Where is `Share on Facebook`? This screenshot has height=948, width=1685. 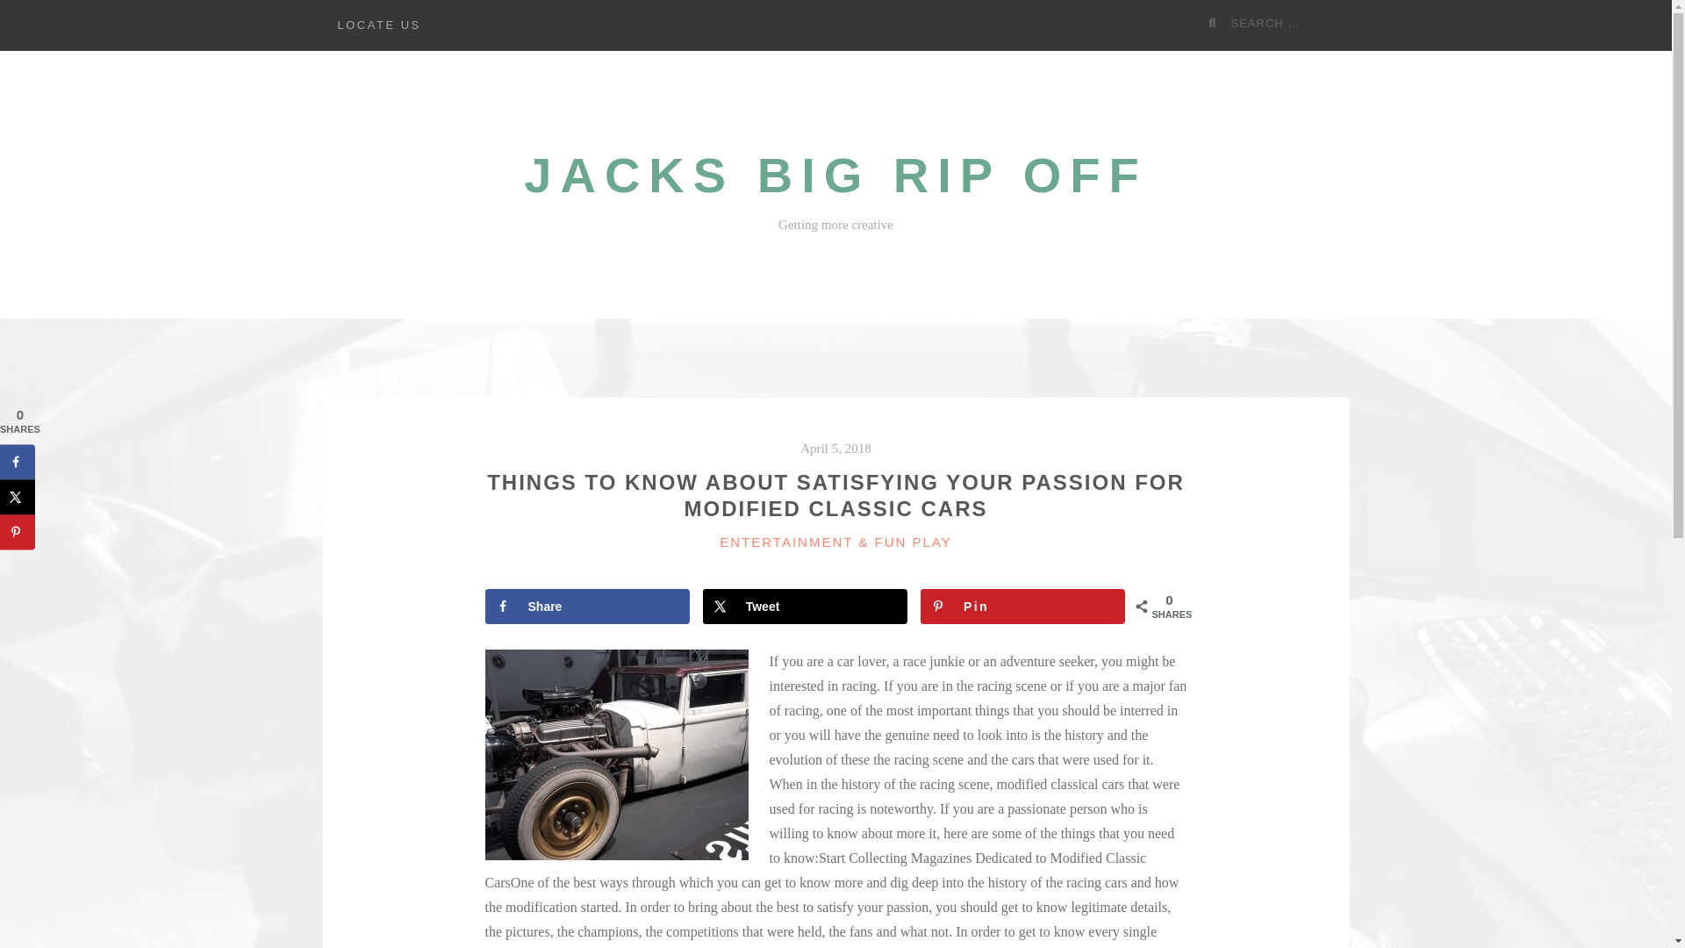 Share on Facebook is located at coordinates (586, 606).